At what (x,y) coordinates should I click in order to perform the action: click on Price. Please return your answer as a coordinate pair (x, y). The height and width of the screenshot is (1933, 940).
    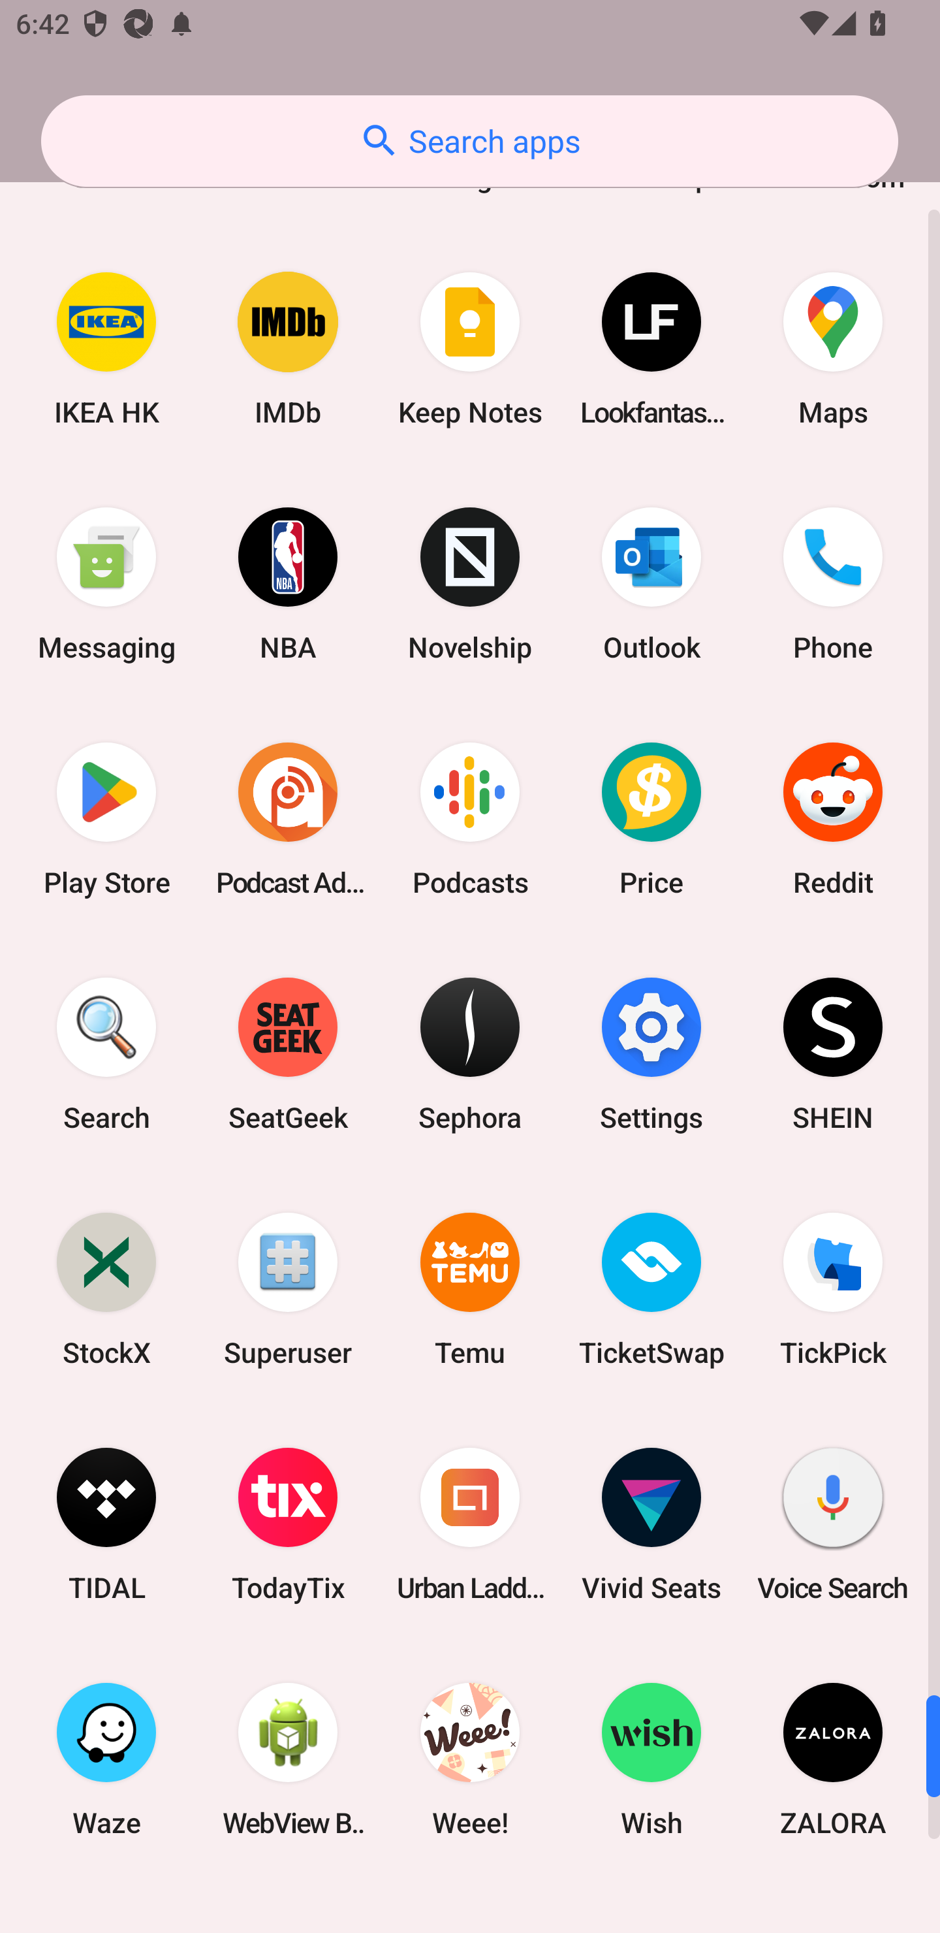
    Looking at the image, I should click on (651, 818).